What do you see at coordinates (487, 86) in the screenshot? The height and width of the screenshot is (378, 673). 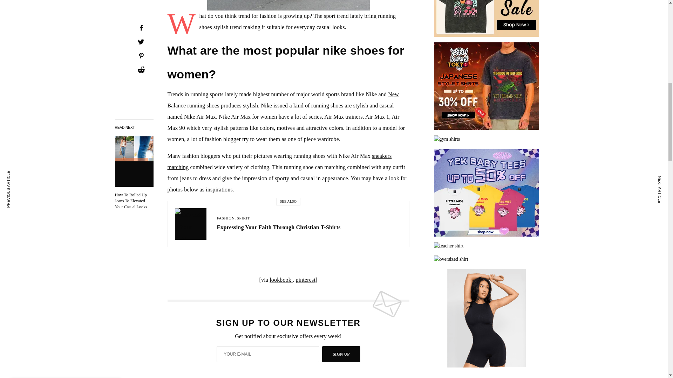 I see `Japanese t shirts` at bounding box center [487, 86].